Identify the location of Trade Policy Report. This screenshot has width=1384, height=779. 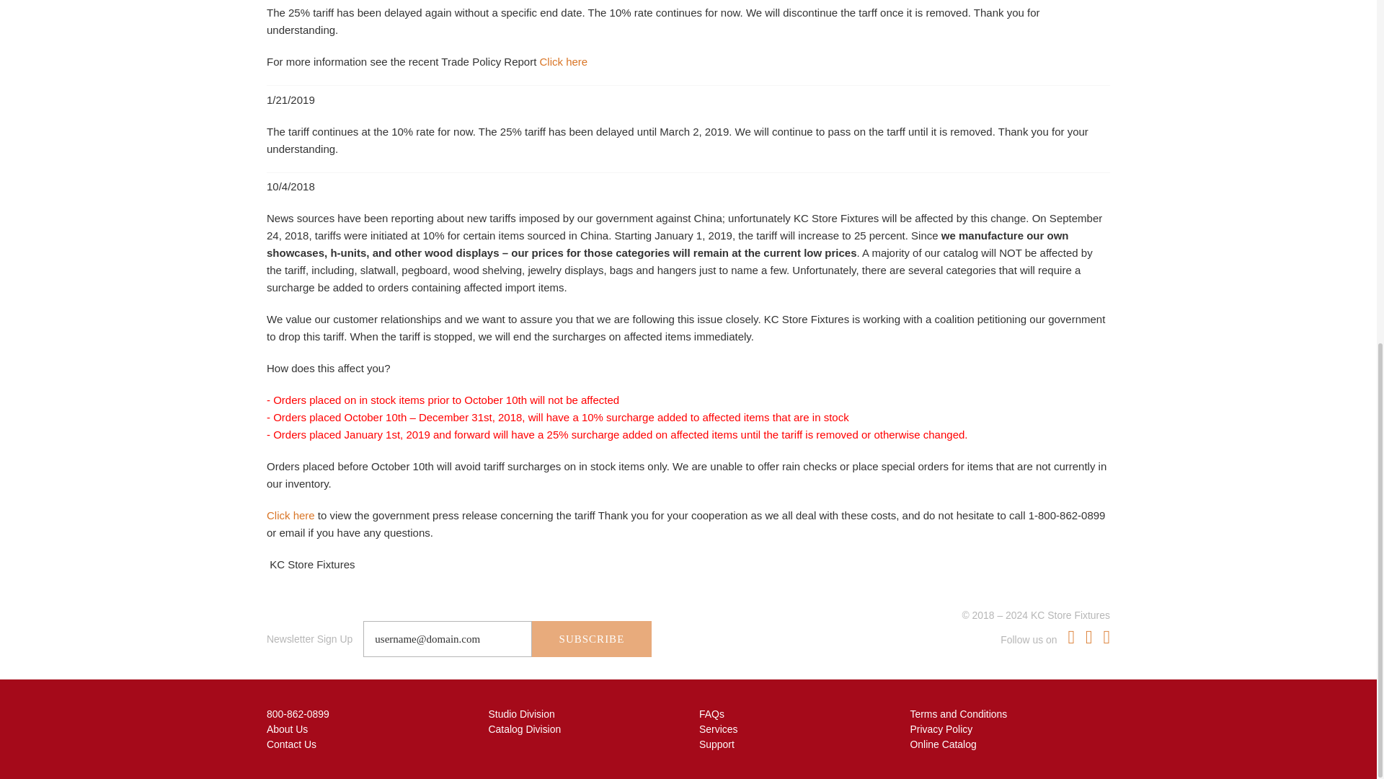
(564, 61).